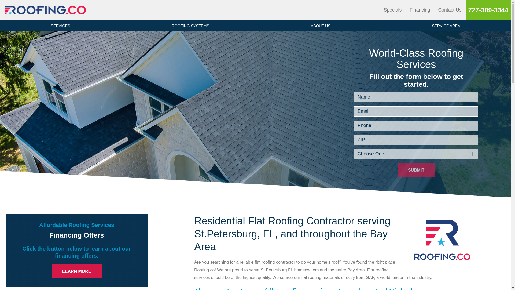  I want to click on Financing, so click(420, 10).